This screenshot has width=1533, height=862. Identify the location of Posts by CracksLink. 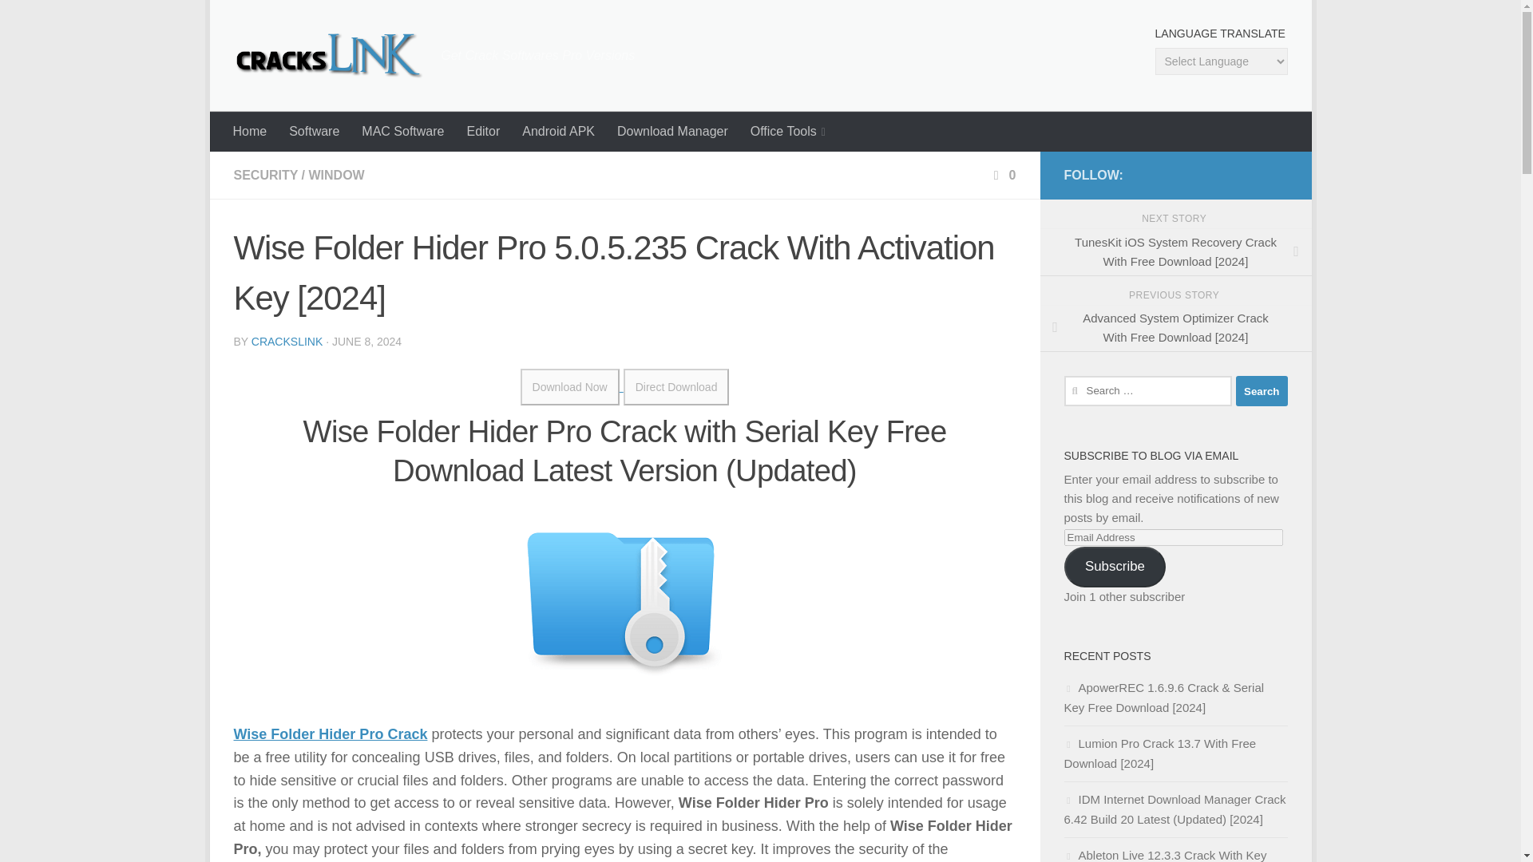
(286, 342).